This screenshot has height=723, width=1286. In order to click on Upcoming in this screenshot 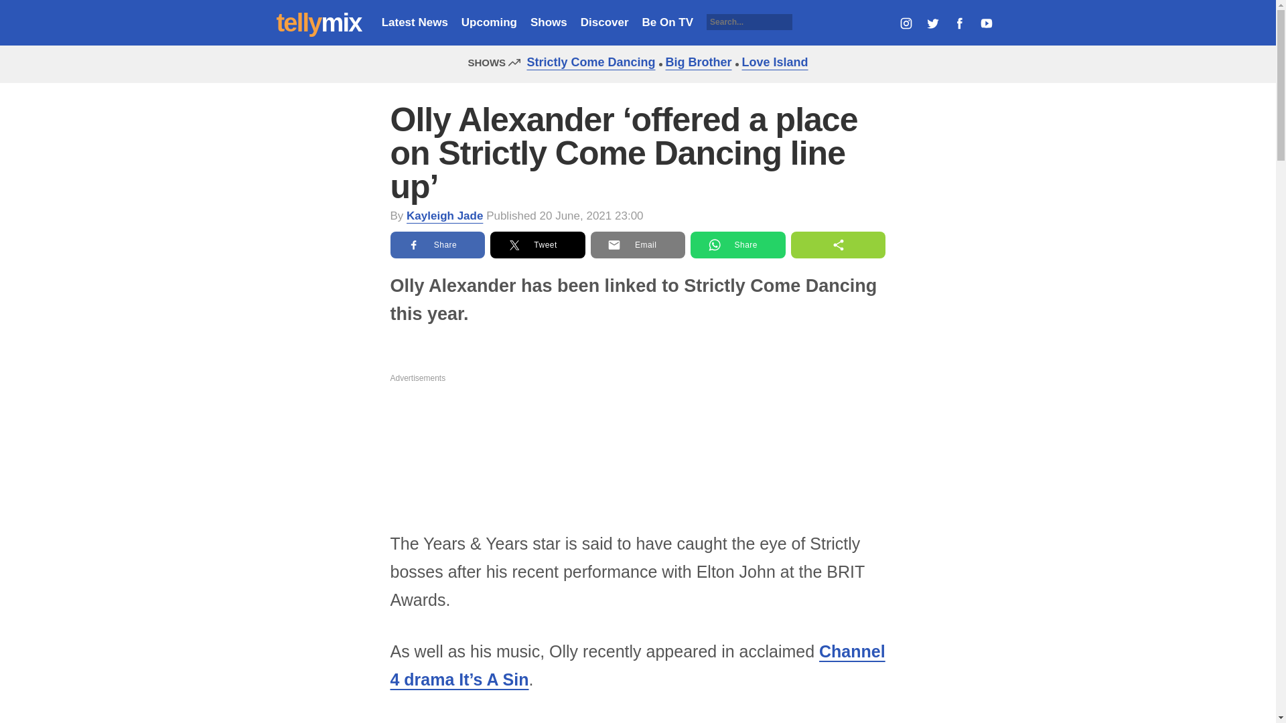, I will do `click(489, 22)`.